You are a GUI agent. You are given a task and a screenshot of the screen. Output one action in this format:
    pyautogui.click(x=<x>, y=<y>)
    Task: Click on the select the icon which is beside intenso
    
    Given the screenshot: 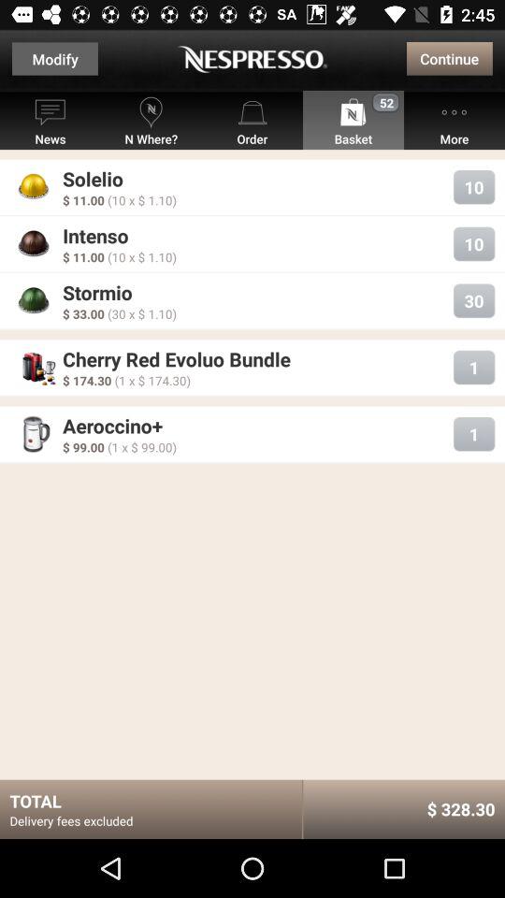 What is the action you would take?
    pyautogui.click(x=34, y=244)
    